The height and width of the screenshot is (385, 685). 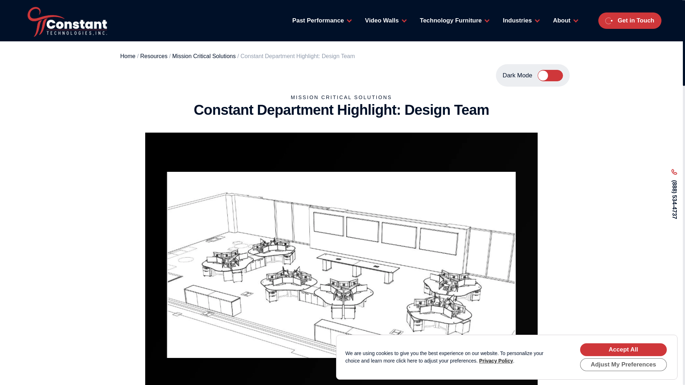 What do you see at coordinates (630, 21) in the screenshot?
I see `Get in Touch` at bounding box center [630, 21].